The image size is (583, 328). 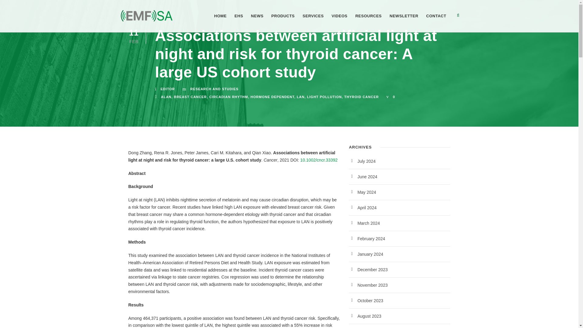 What do you see at coordinates (168, 89) in the screenshot?
I see `Posts by Editor` at bounding box center [168, 89].